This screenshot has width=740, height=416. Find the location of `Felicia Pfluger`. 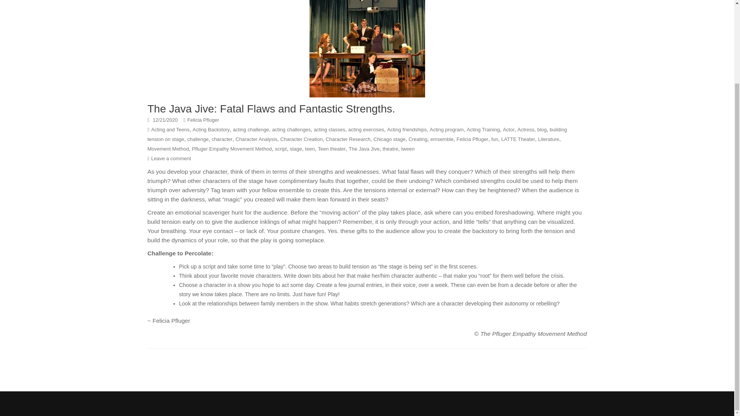

Felicia Pfluger is located at coordinates (203, 119).